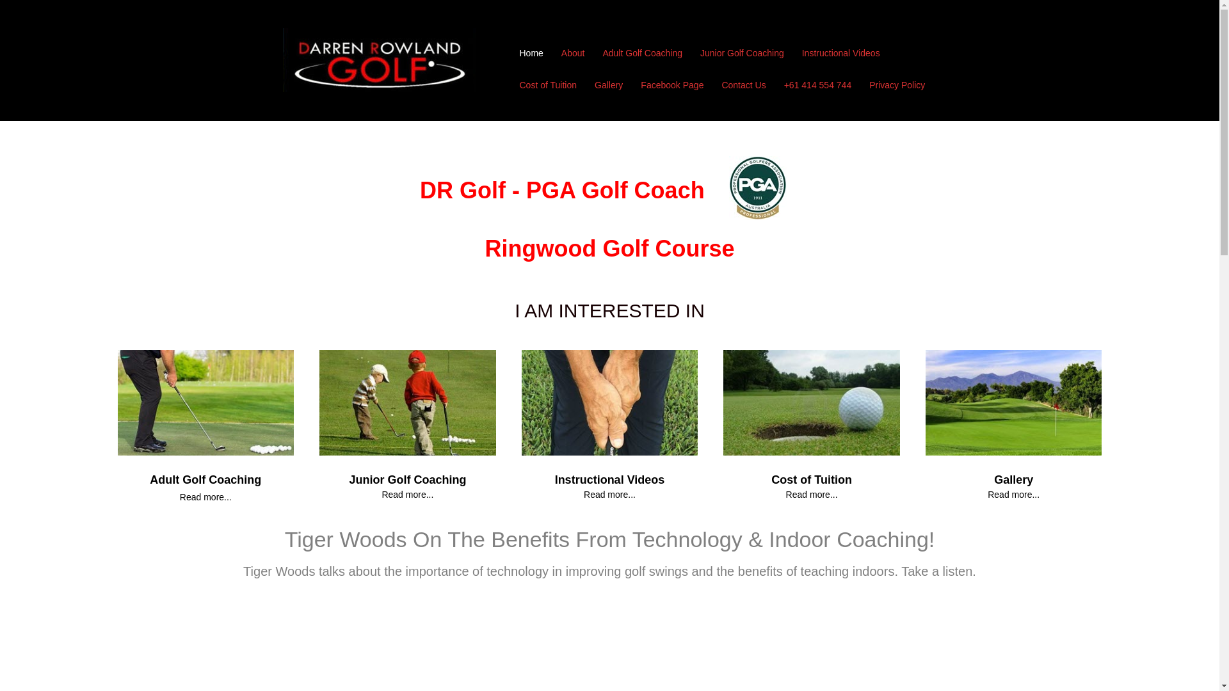 The image size is (1229, 691). Describe the element at coordinates (818, 86) in the screenshot. I see `+61 414 554 744` at that location.